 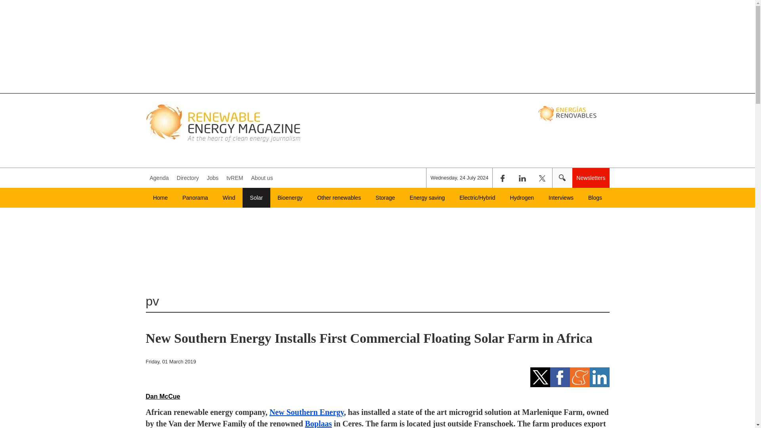 I want to click on Go to Newsletters, so click(x=591, y=178).